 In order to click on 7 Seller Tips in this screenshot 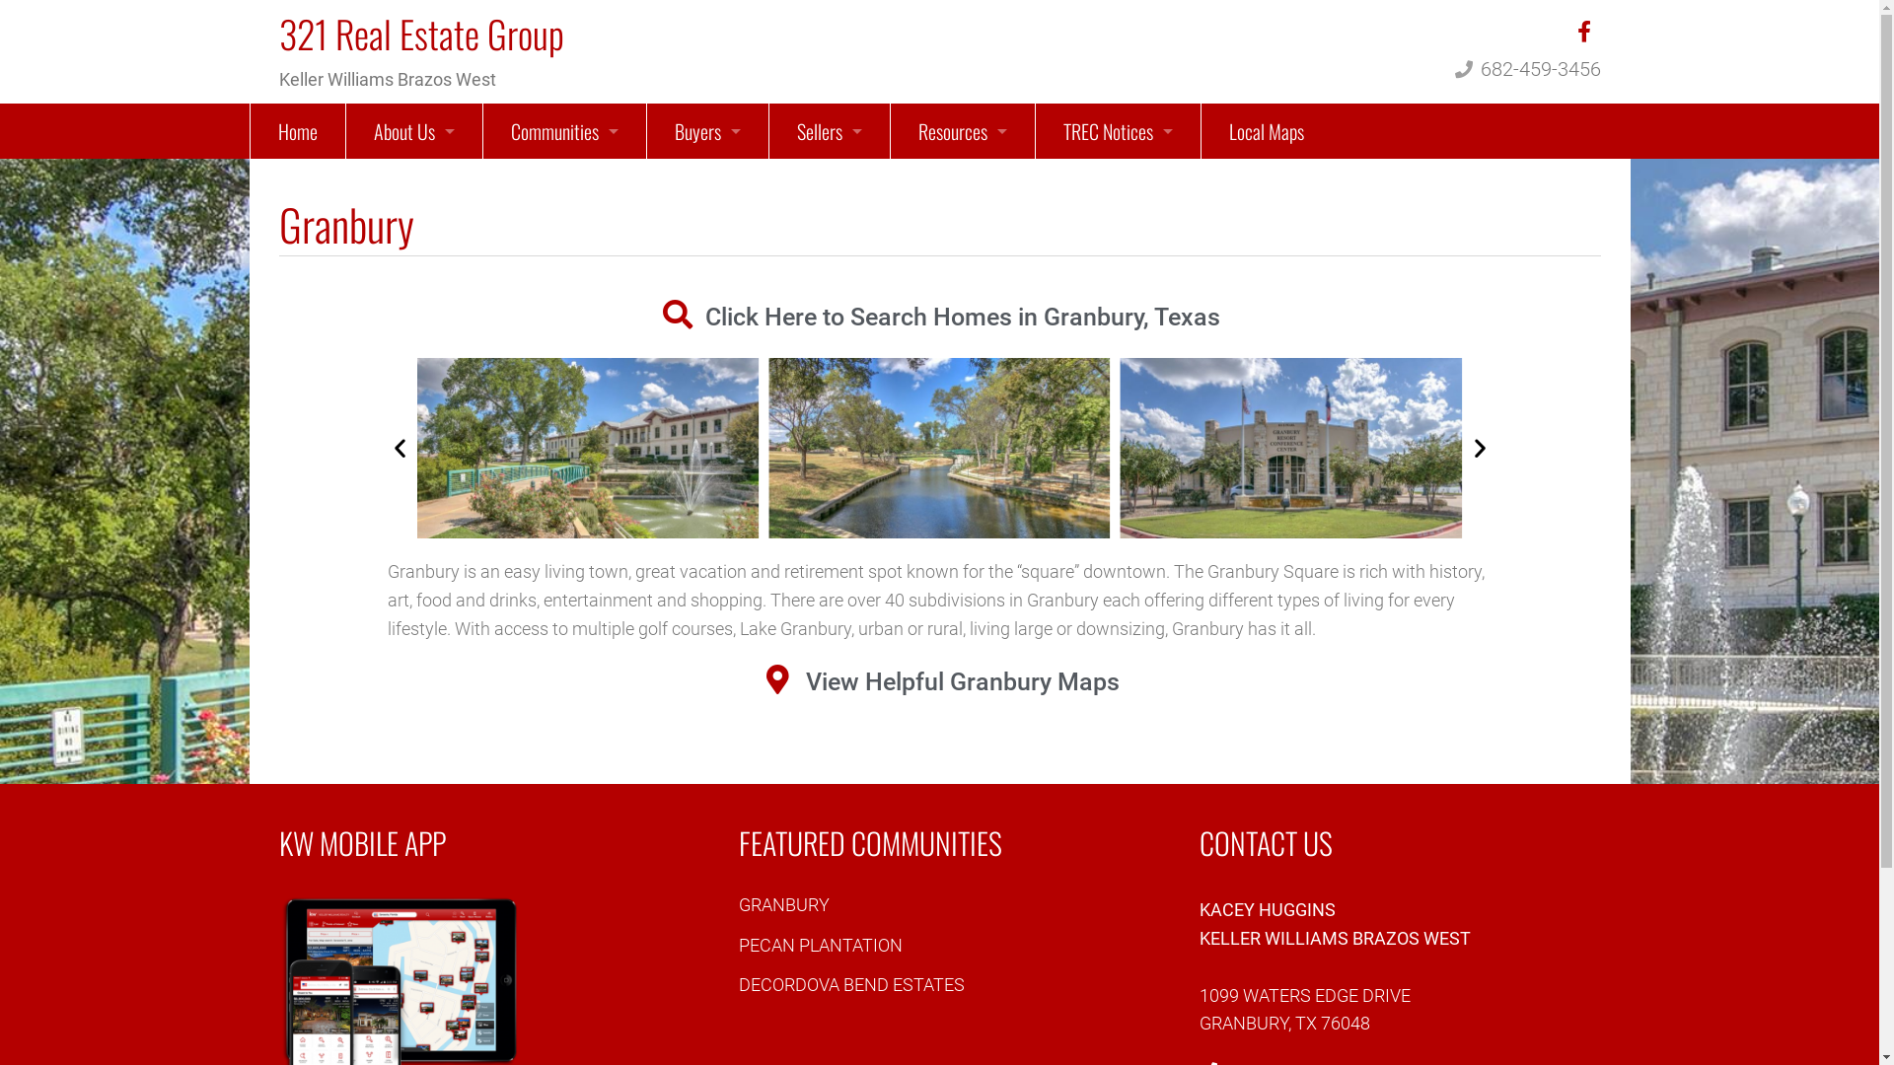, I will do `click(962, 186)`.